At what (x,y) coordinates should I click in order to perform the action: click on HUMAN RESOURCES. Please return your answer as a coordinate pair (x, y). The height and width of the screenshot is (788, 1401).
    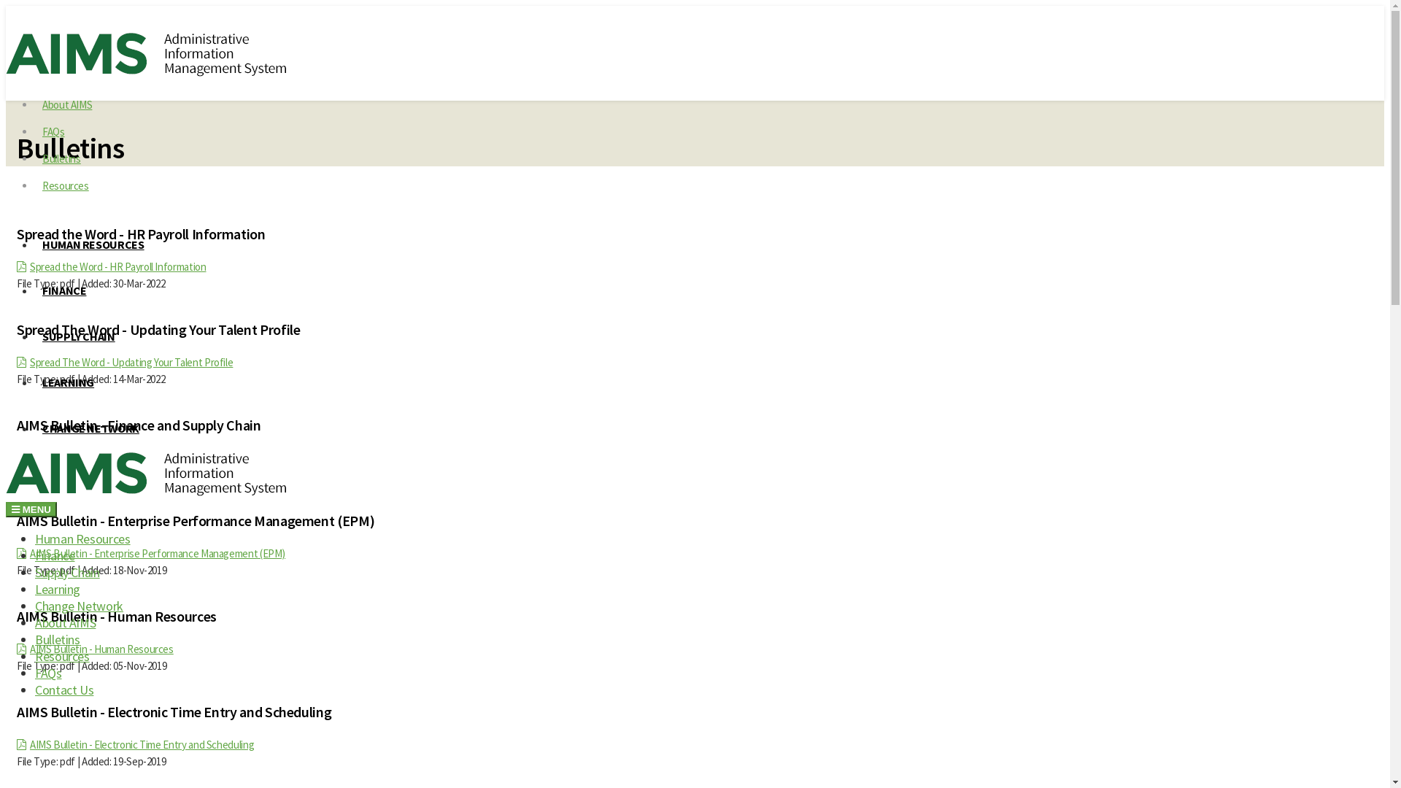
    Looking at the image, I should click on (93, 244).